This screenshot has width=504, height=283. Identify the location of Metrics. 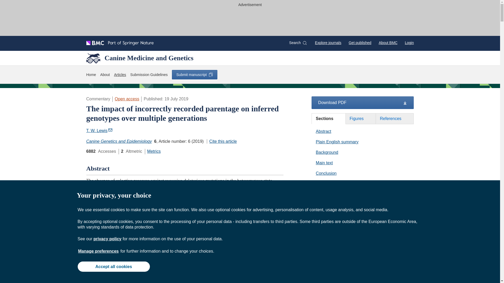
(154, 151).